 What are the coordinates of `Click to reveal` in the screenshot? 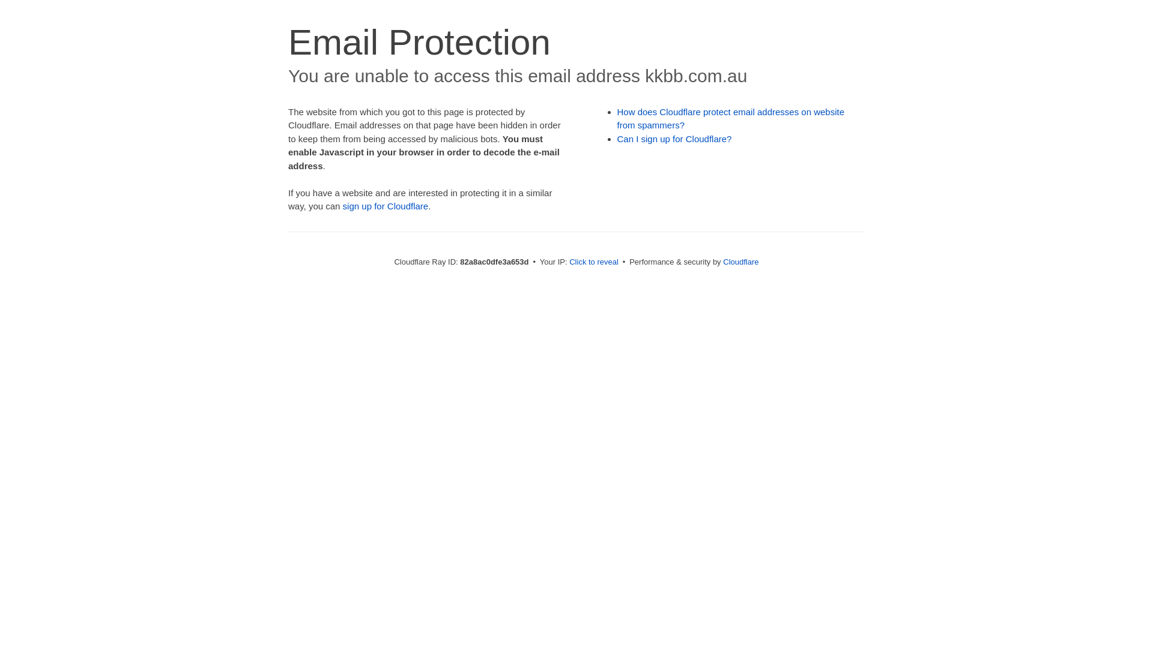 It's located at (594, 262).